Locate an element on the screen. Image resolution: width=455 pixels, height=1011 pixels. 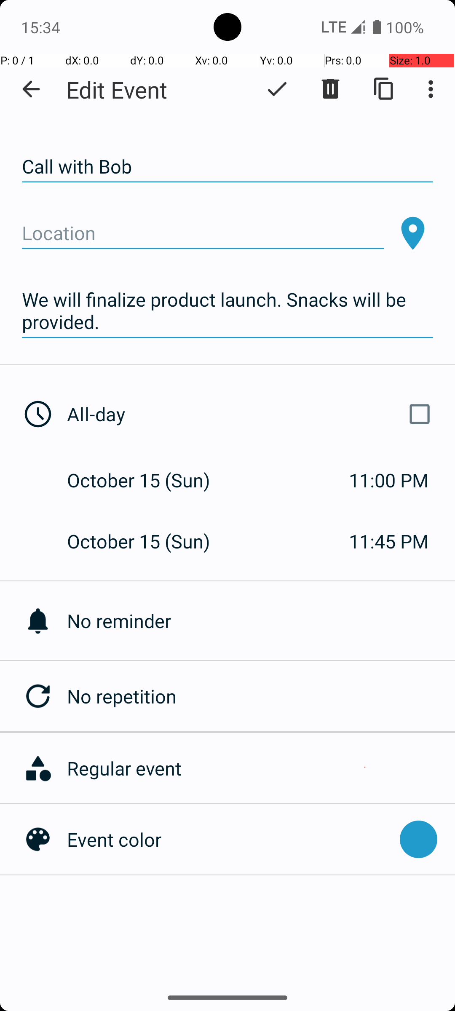
11:00 PM is located at coordinates (388, 480).